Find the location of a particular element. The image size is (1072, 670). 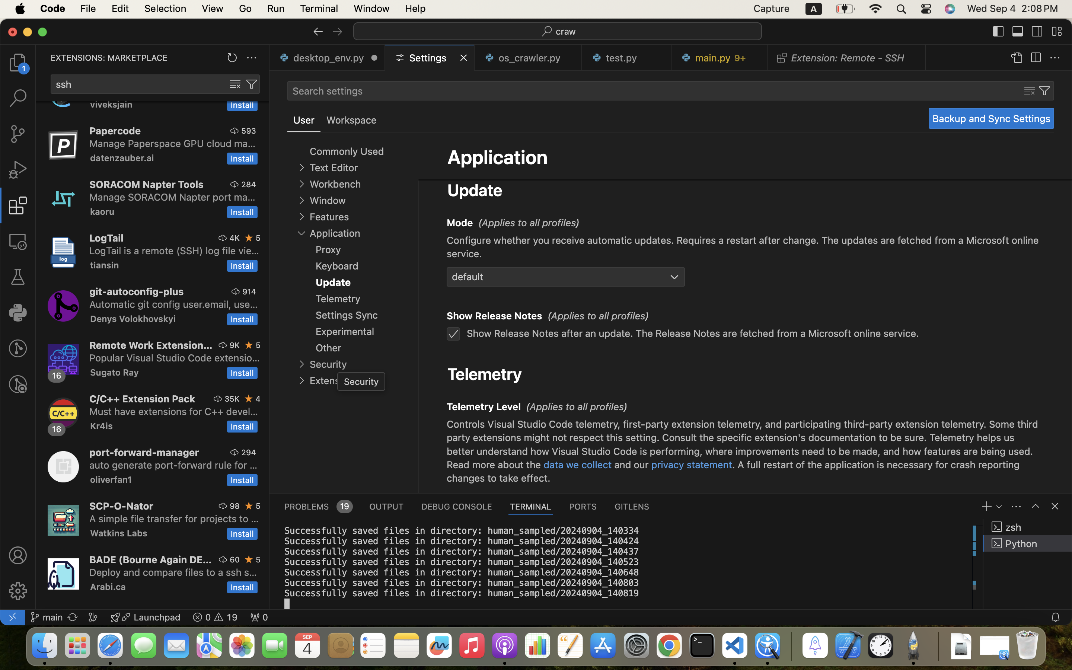

 is located at coordinates (301, 167).